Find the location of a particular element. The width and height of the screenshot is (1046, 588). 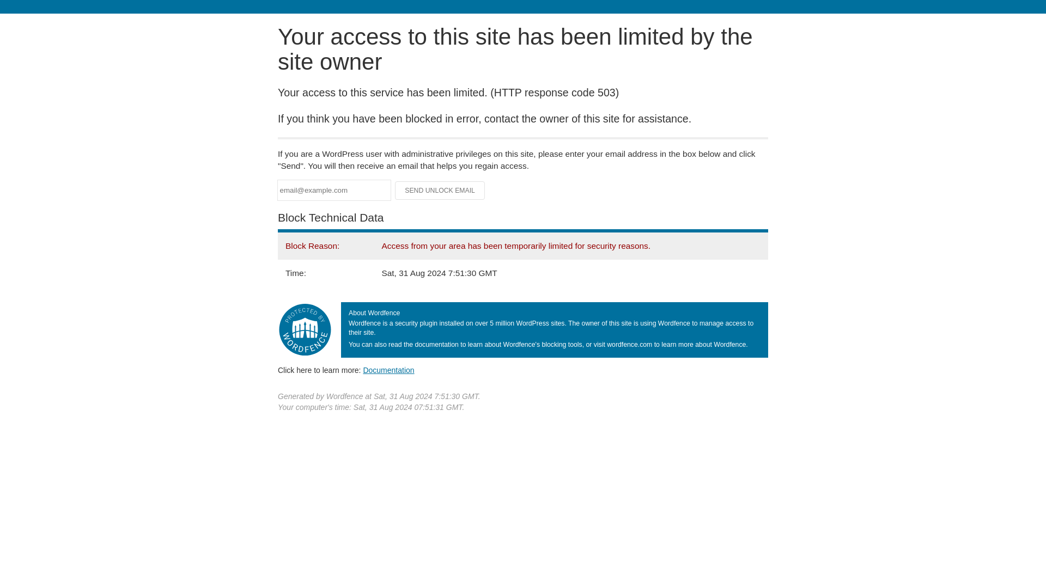

Documentation is located at coordinates (388, 370).